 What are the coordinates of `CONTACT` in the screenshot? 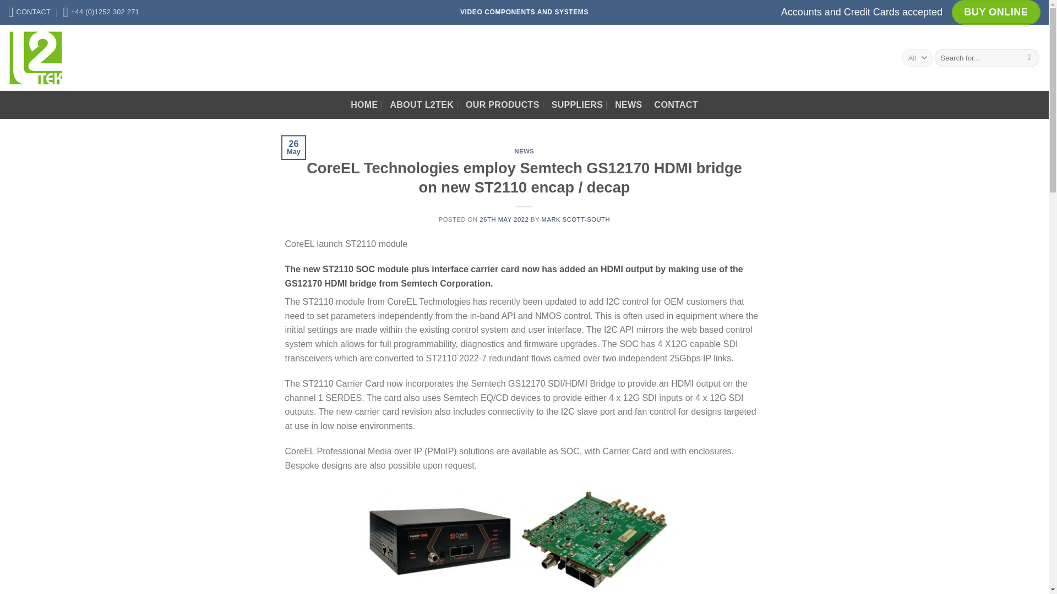 It's located at (30, 13).